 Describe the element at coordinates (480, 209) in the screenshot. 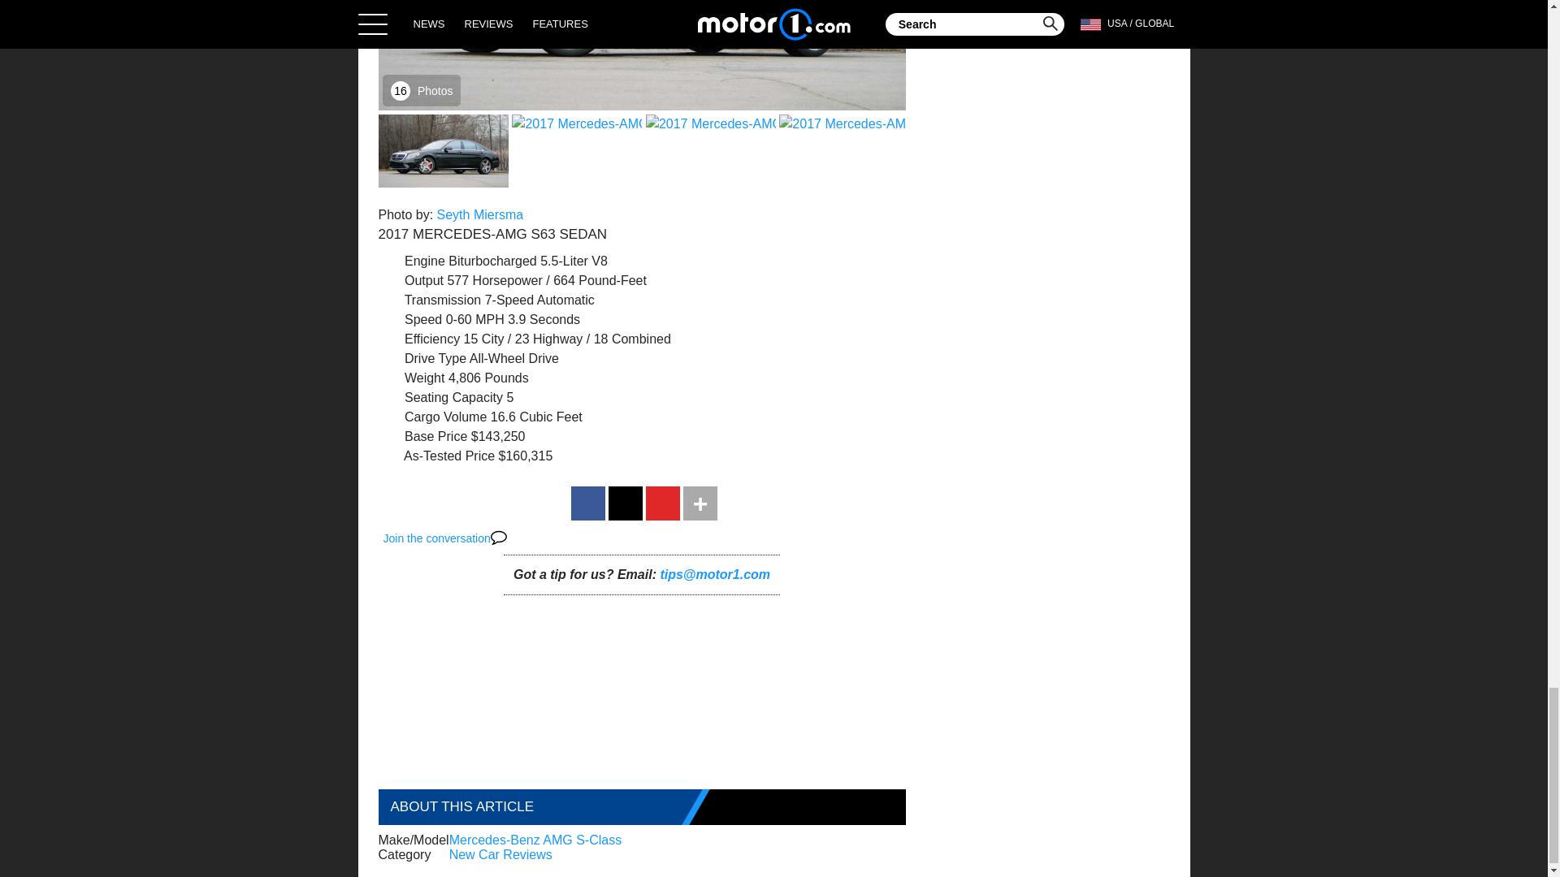

I see `Seyth Miersma` at that location.